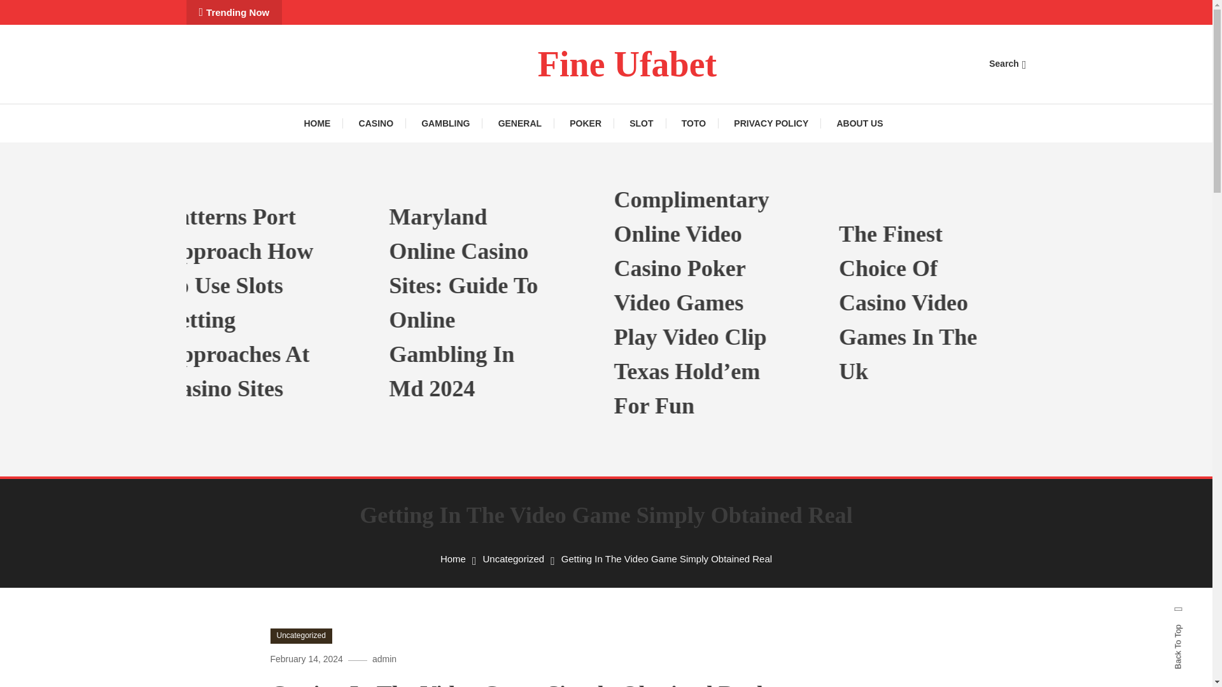 This screenshot has width=1222, height=687. I want to click on GENERAL, so click(519, 123).